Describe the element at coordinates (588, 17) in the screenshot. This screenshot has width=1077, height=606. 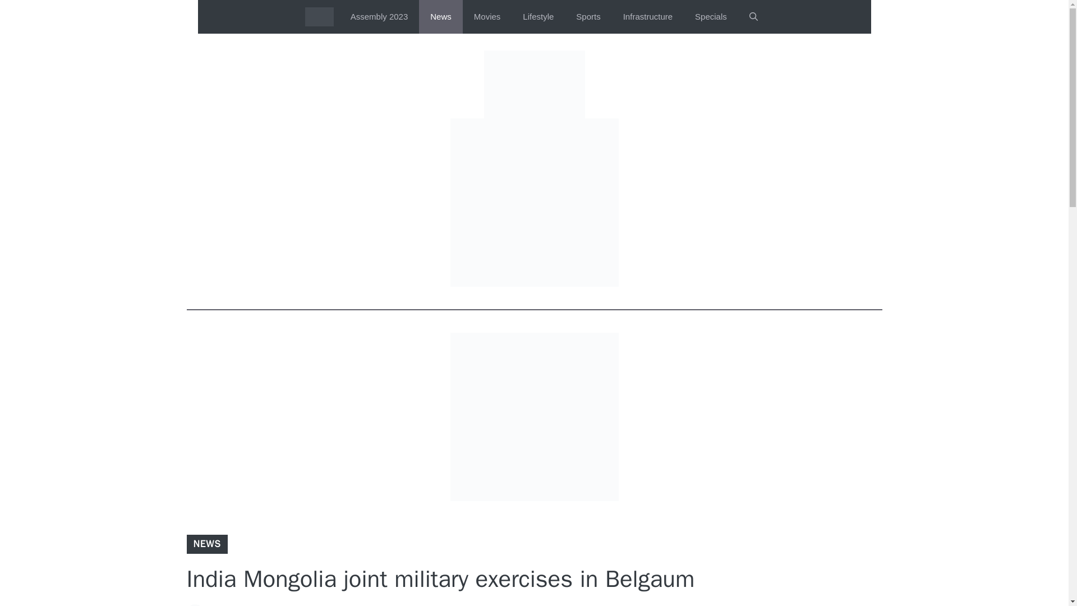
I see `Sports` at that location.